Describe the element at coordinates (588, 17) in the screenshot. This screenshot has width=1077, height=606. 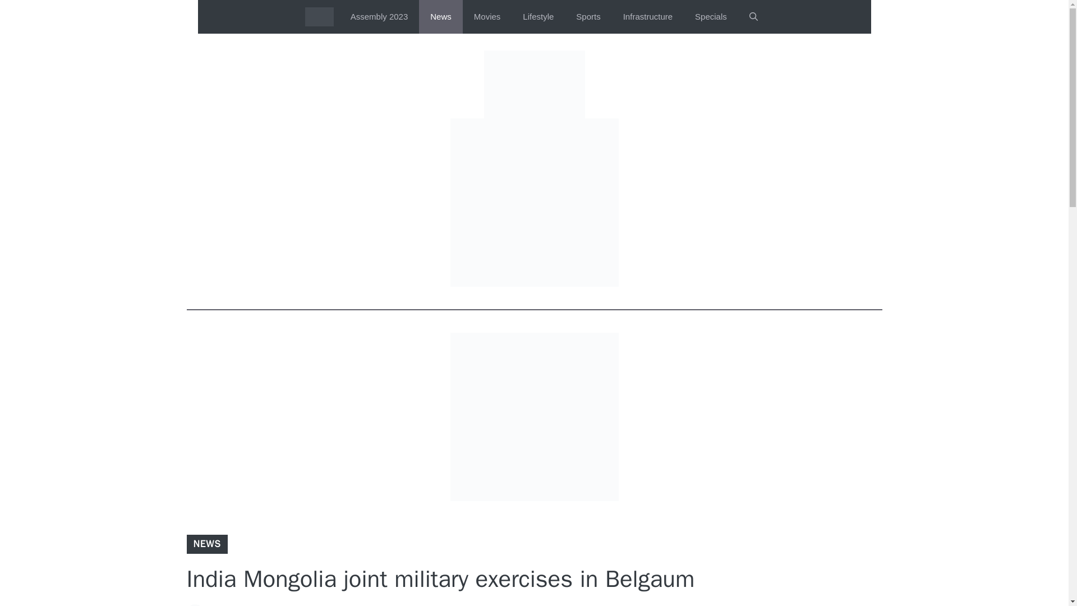
I see `Sports` at that location.